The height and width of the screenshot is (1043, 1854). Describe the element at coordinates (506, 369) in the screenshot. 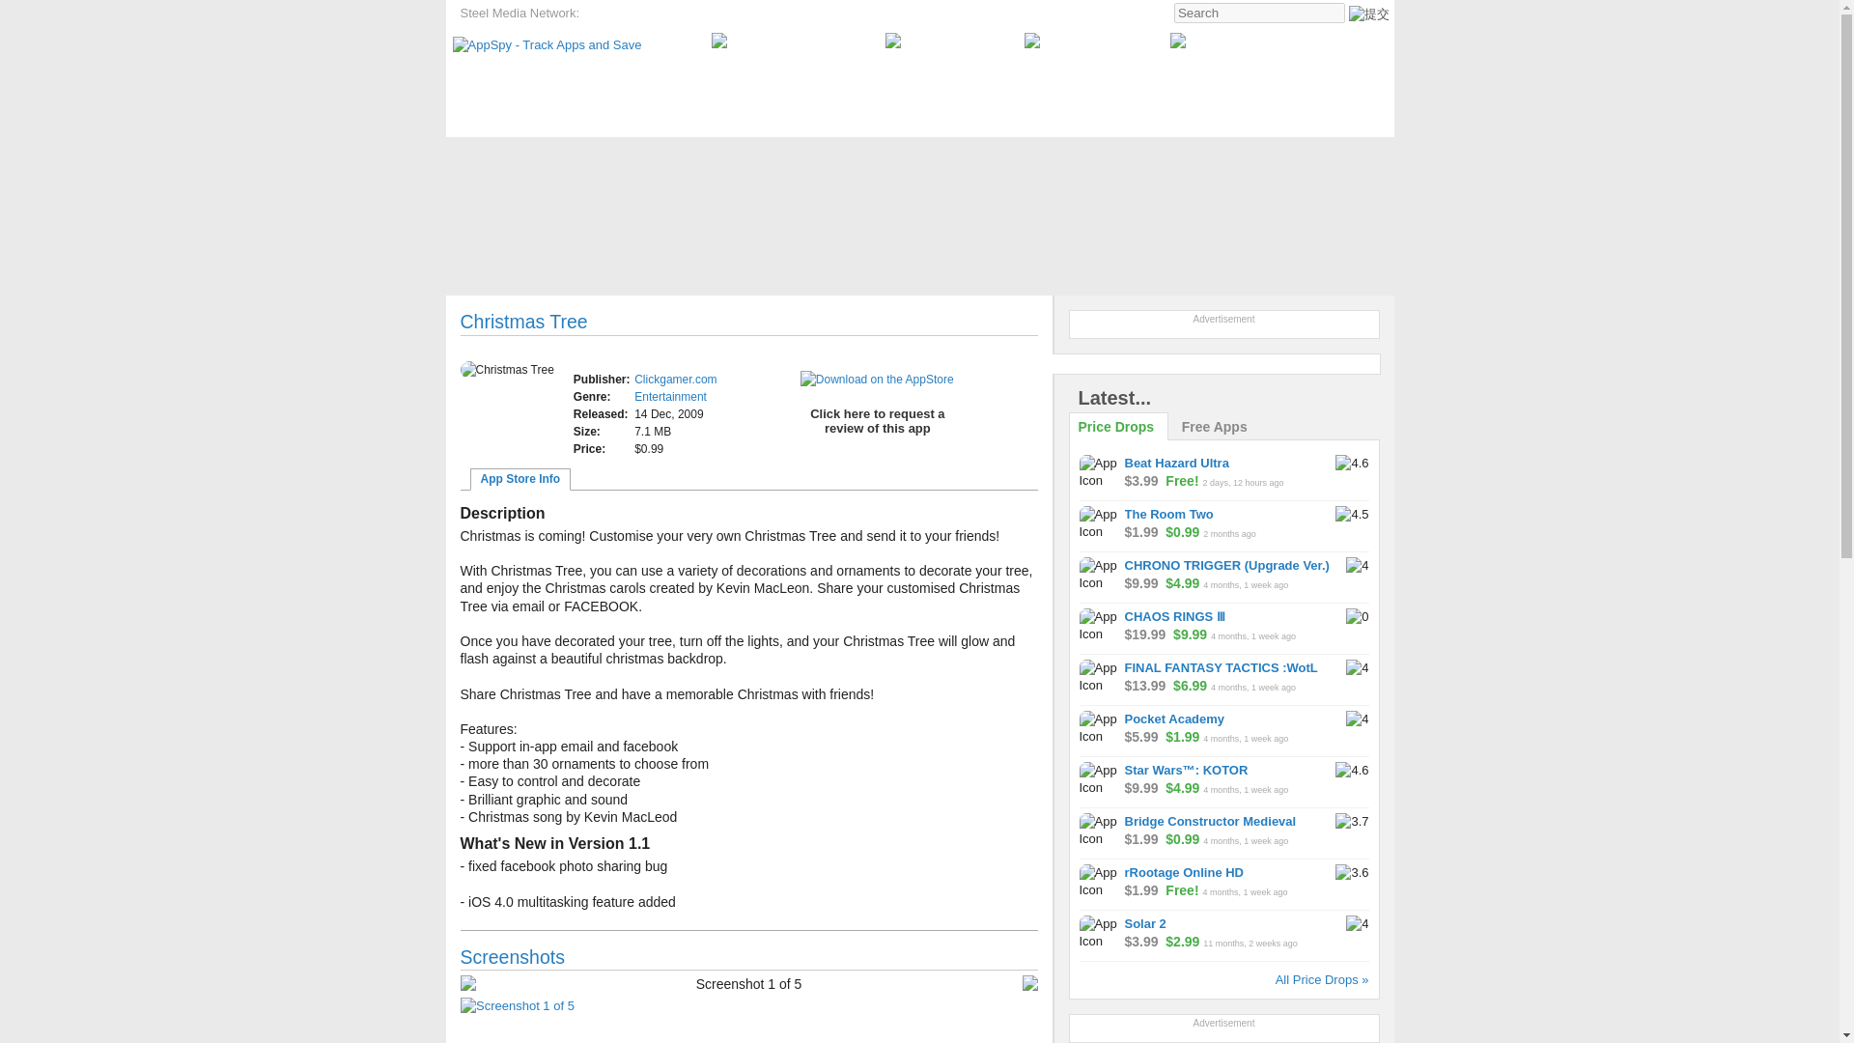

I see `Christmas Tree` at that location.